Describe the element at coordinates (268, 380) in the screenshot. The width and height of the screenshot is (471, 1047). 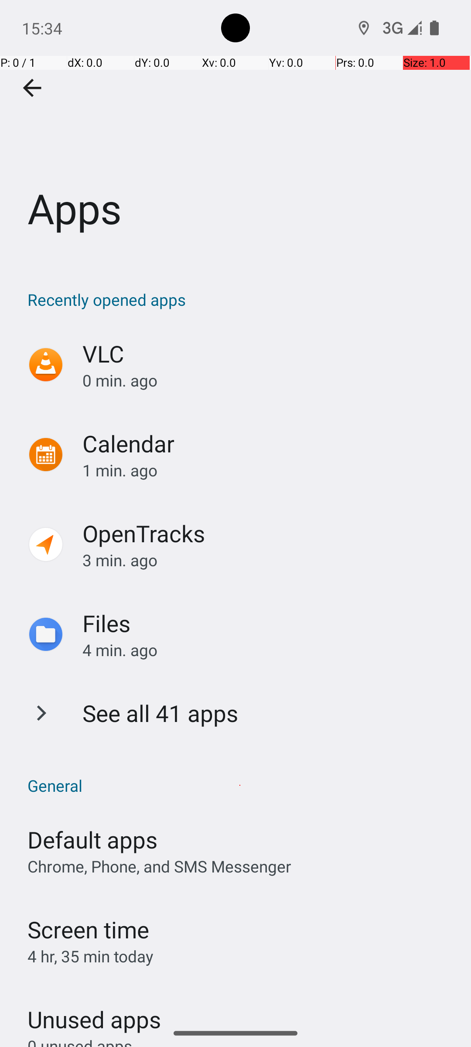
I see `0 min. ago` at that location.